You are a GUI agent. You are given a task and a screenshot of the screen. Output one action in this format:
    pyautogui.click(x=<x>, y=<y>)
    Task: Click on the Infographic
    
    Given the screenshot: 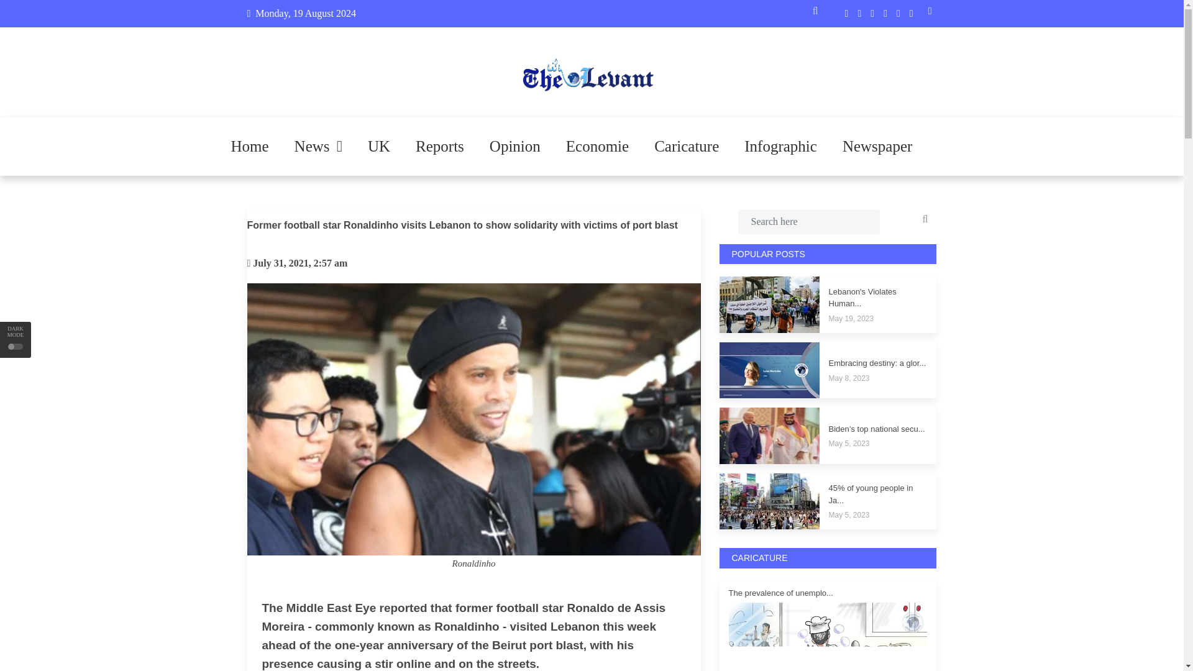 What is the action you would take?
    pyautogui.click(x=780, y=147)
    